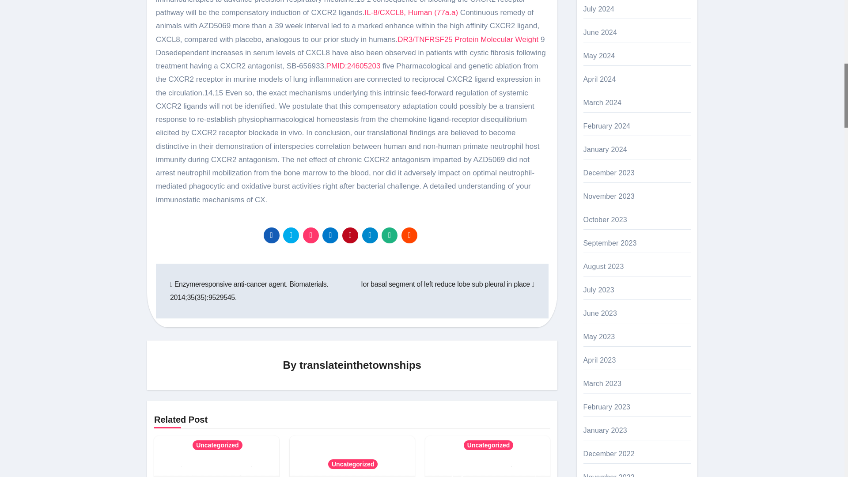 The image size is (848, 477). I want to click on PMID:24605203, so click(353, 66).